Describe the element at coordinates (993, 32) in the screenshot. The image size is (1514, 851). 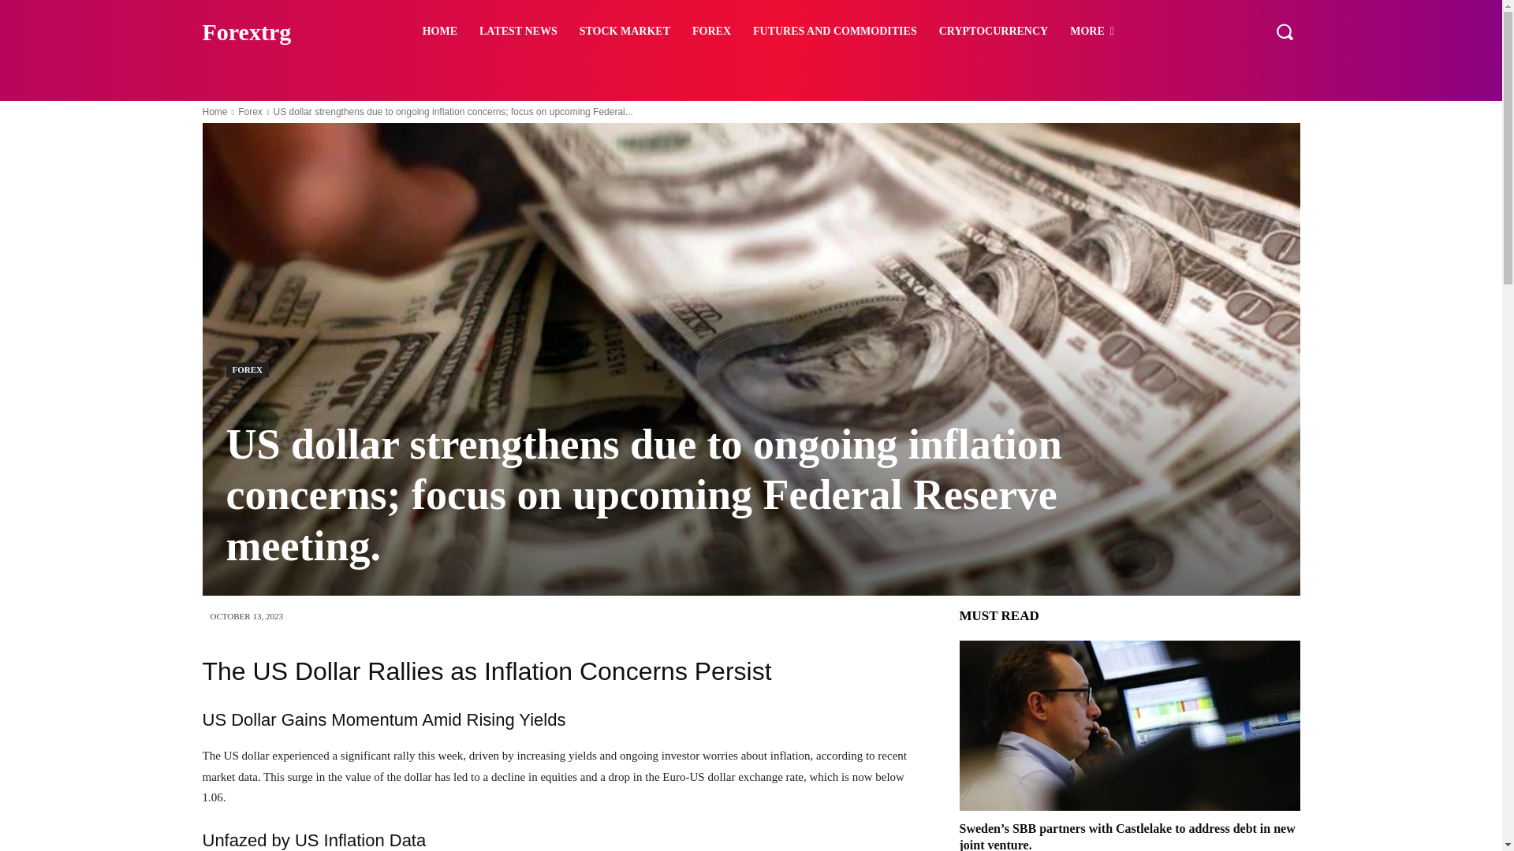
I see `CRYPTOCURRENCY` at that location.